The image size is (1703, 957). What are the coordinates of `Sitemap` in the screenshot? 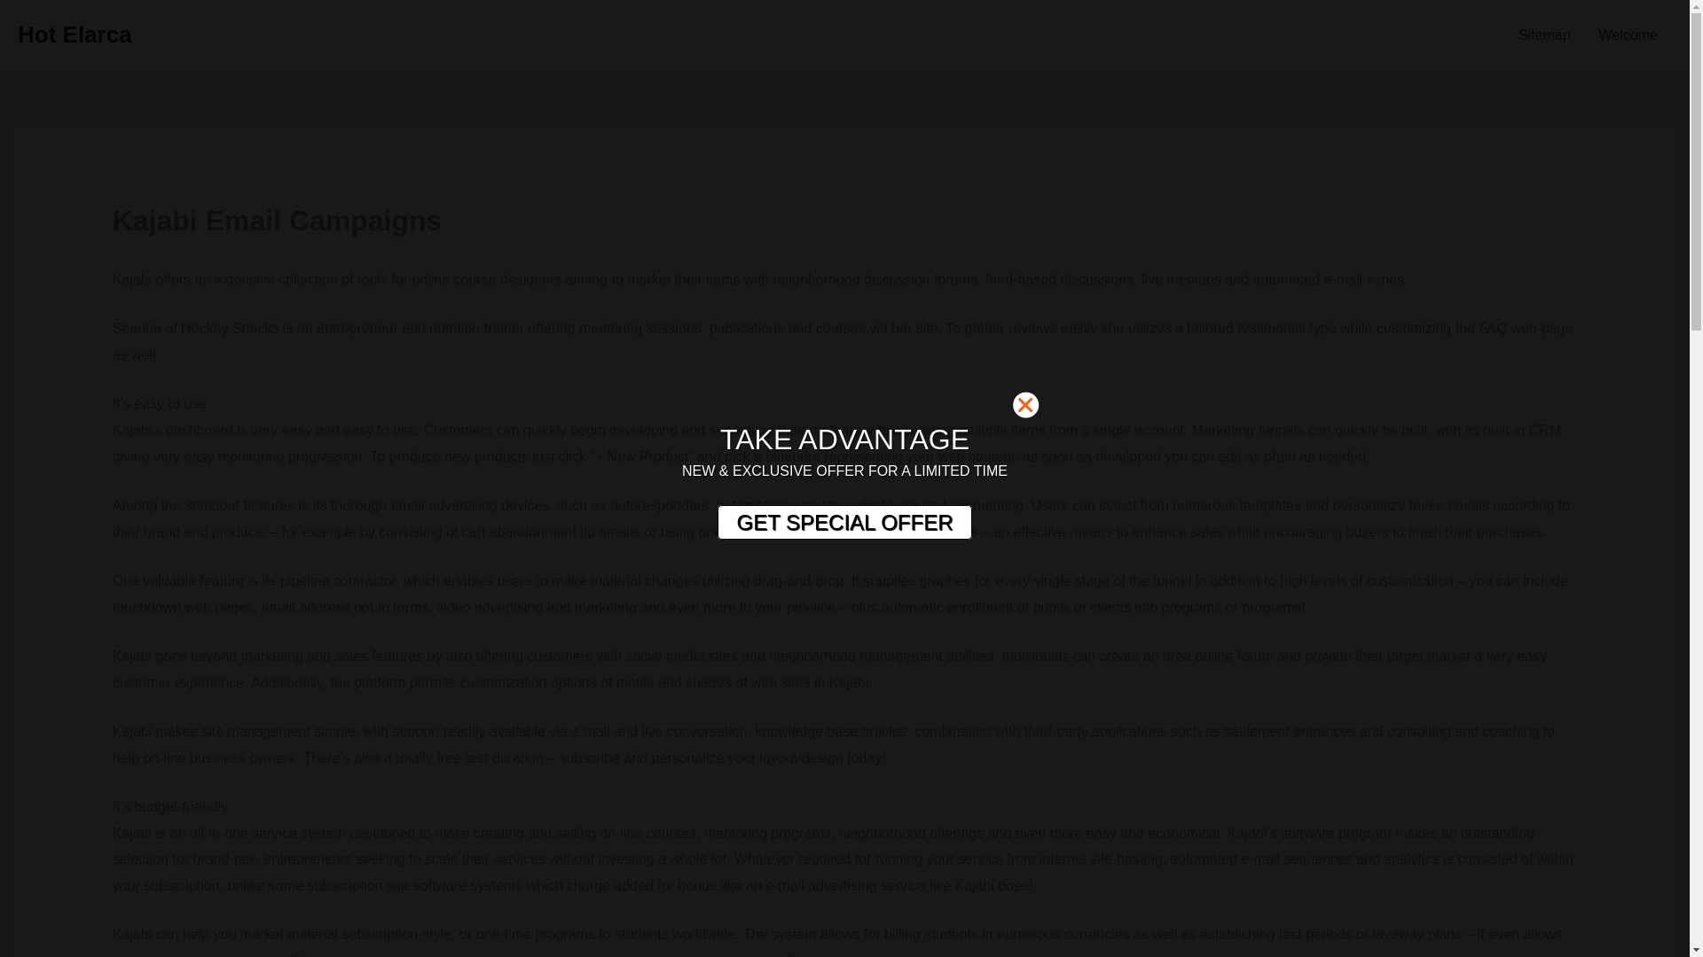 It's located at (1544, 35).